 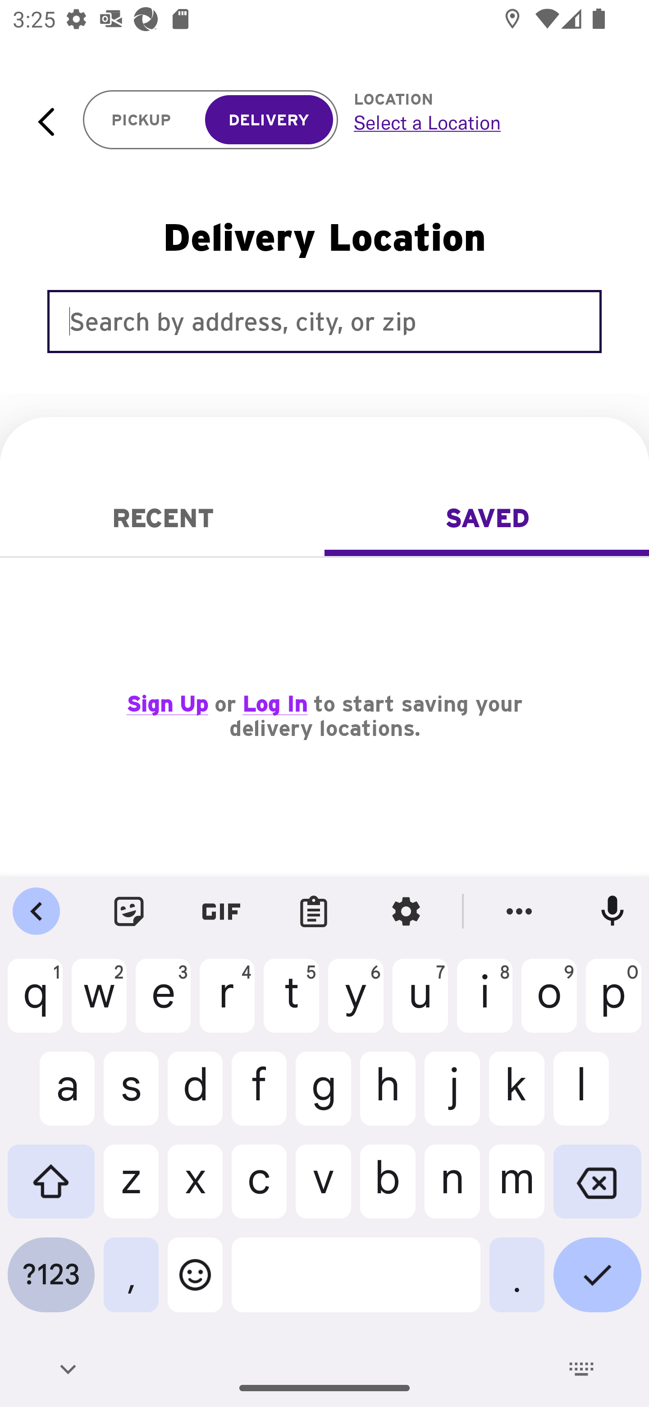 I want to click on PICKUP, so click(x=142, y=120).